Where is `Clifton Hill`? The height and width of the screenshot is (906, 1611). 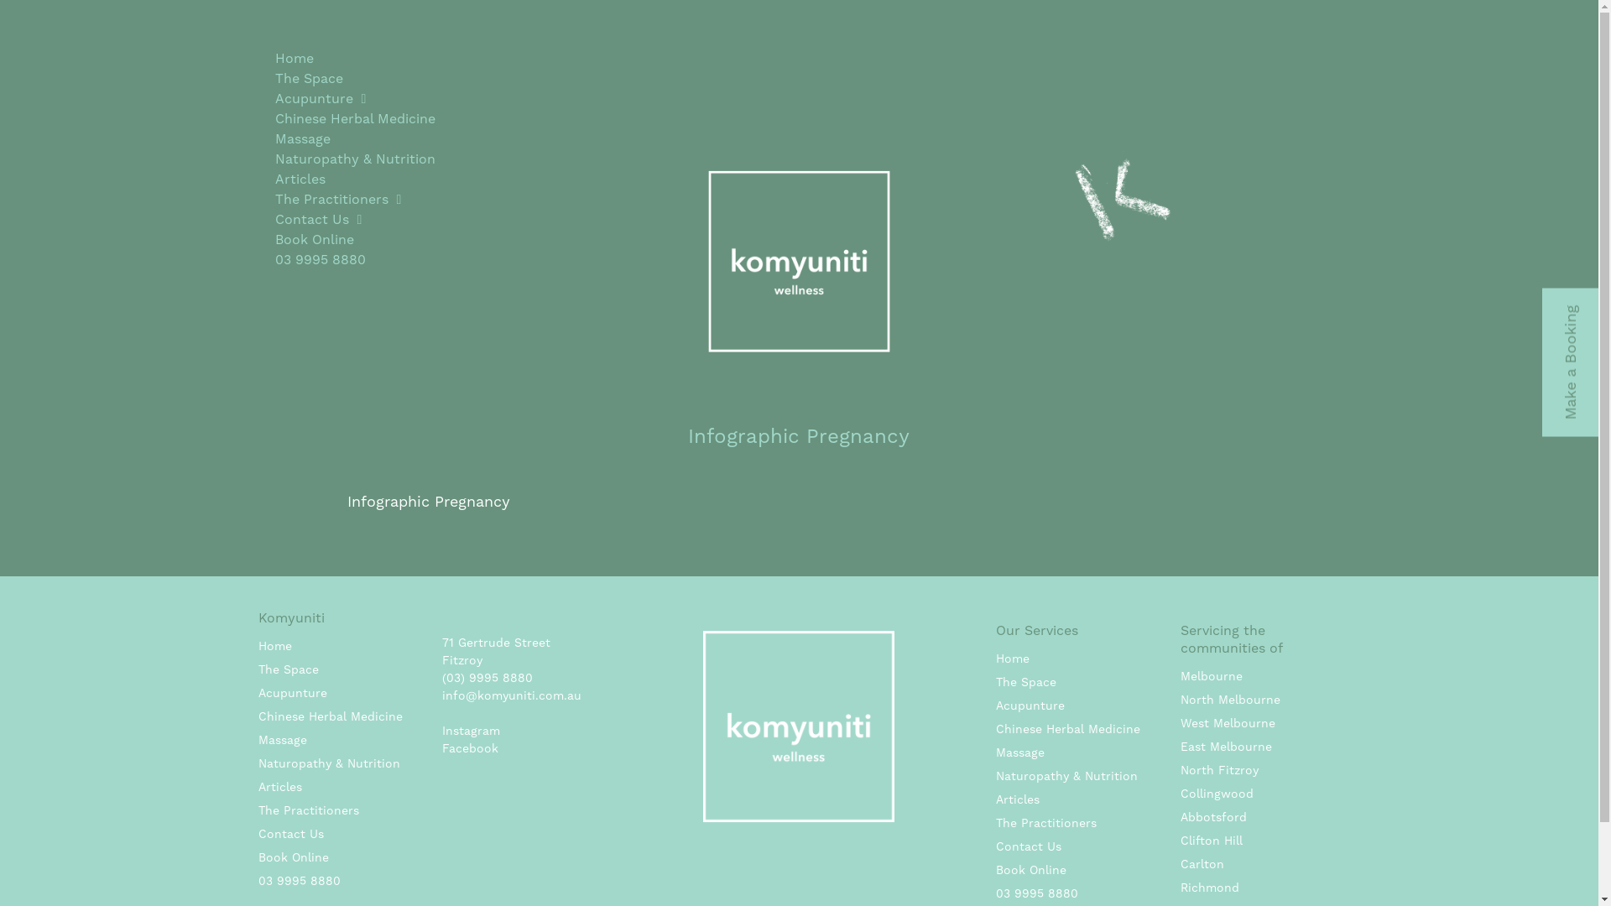 Clifton Hill is located at coordinates (1212, 841).